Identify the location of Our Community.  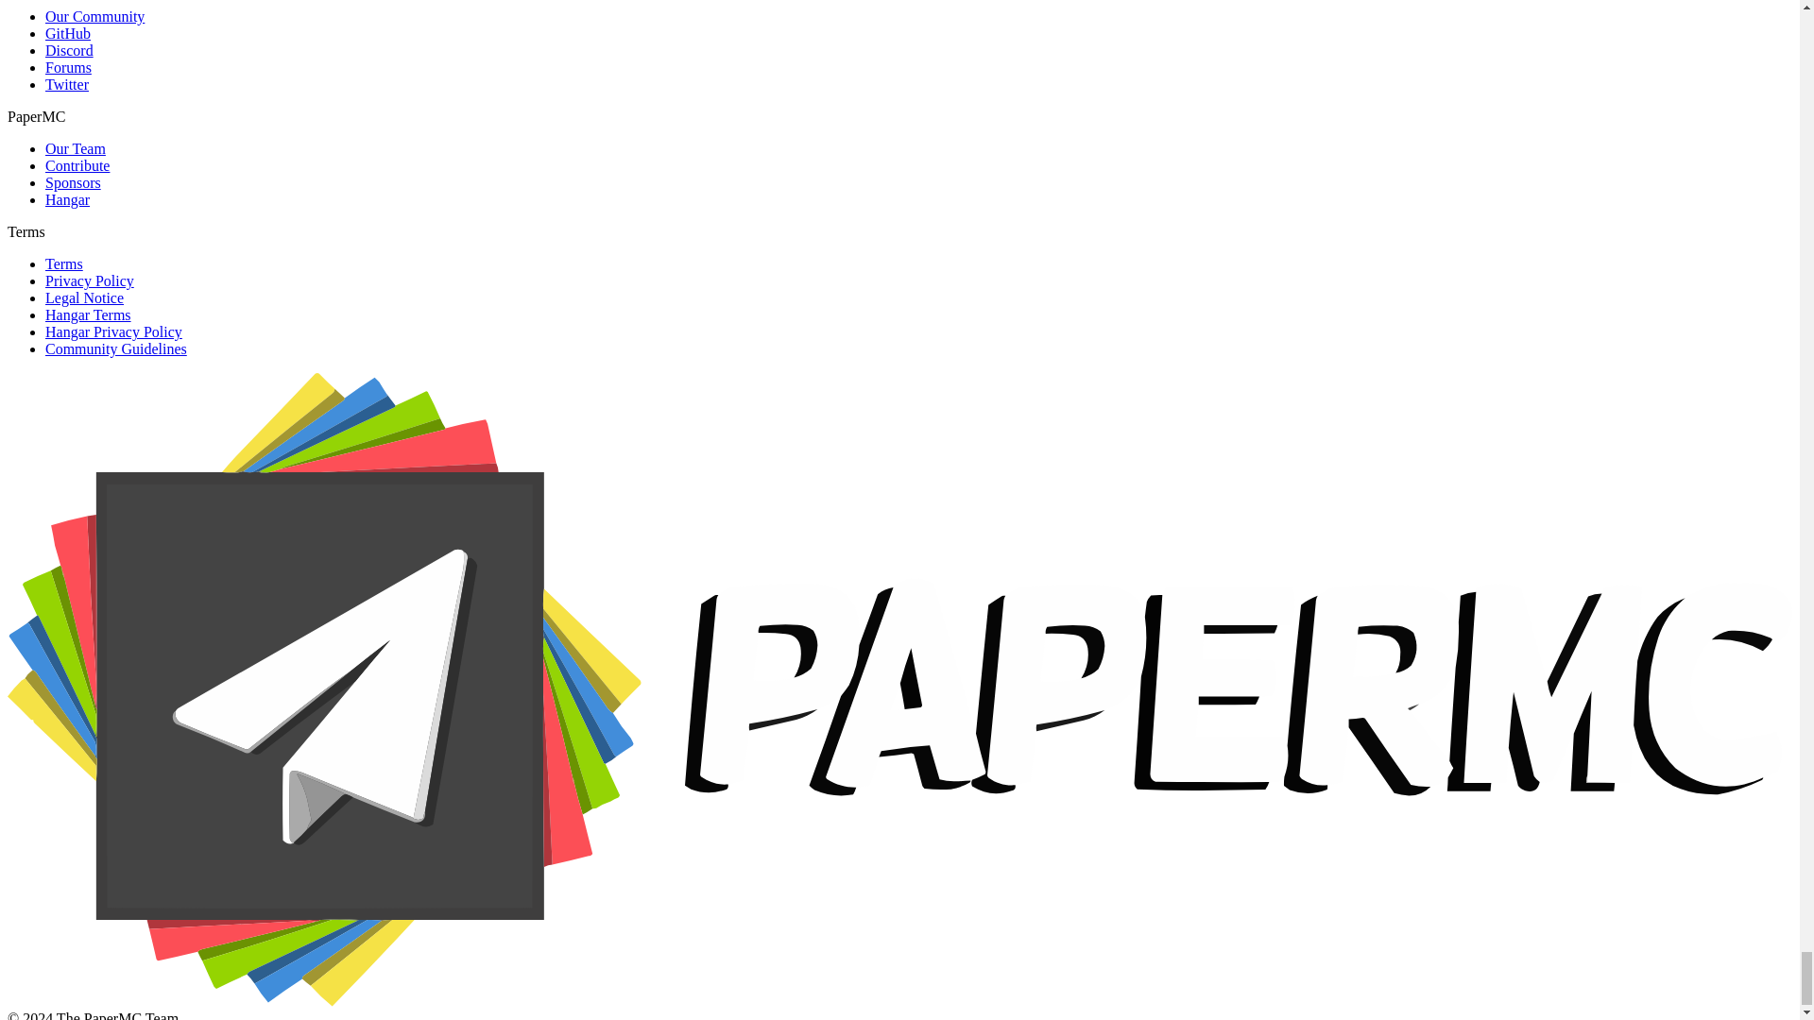
(94, 15).